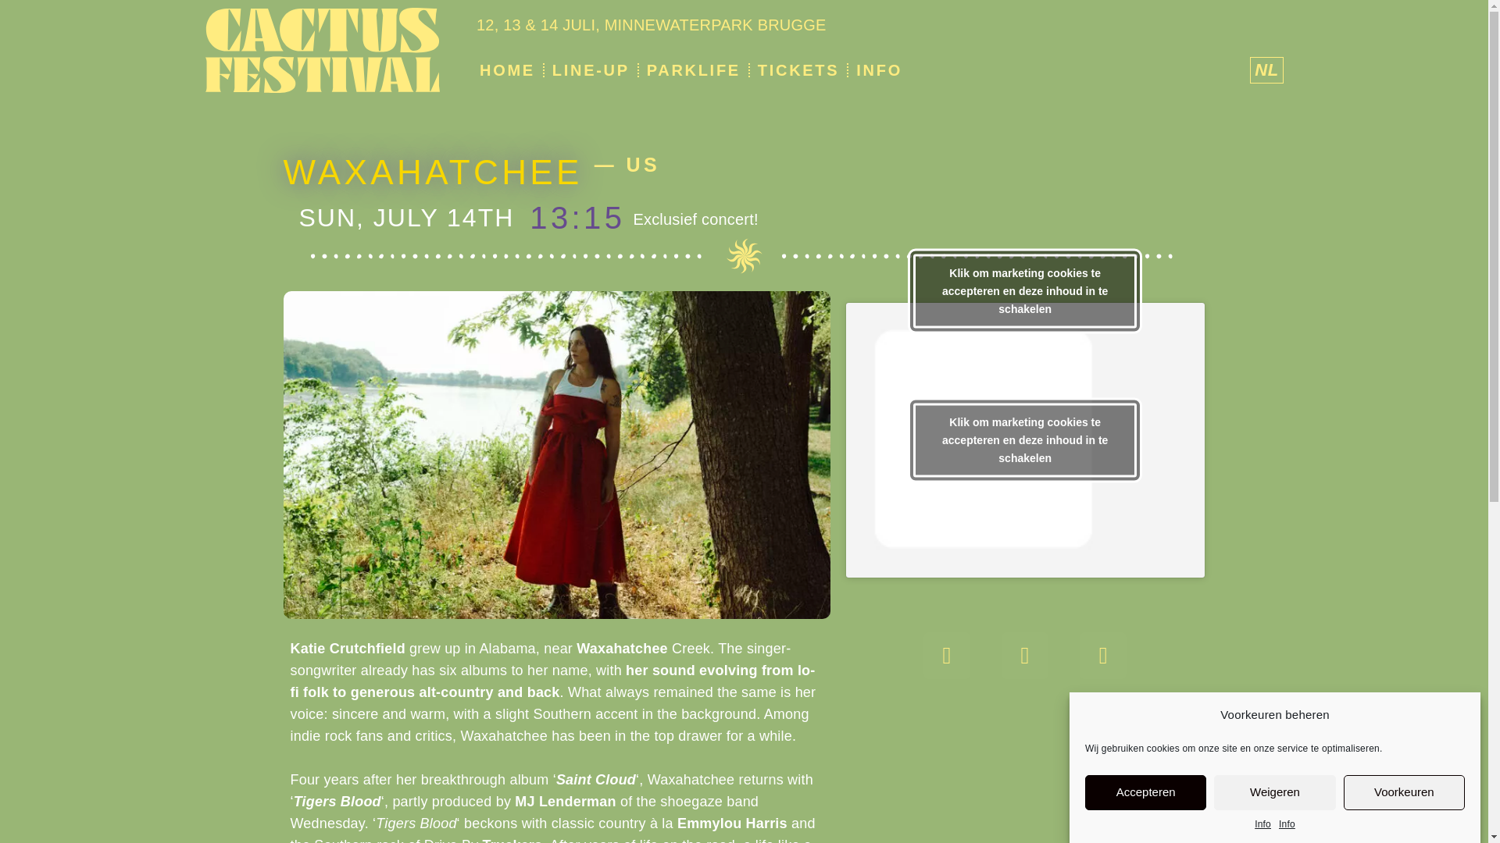  What do you see at coordinates (694, 70) in the screenshot?
I see `PARKLIFE` at bounding box center [694, 70].